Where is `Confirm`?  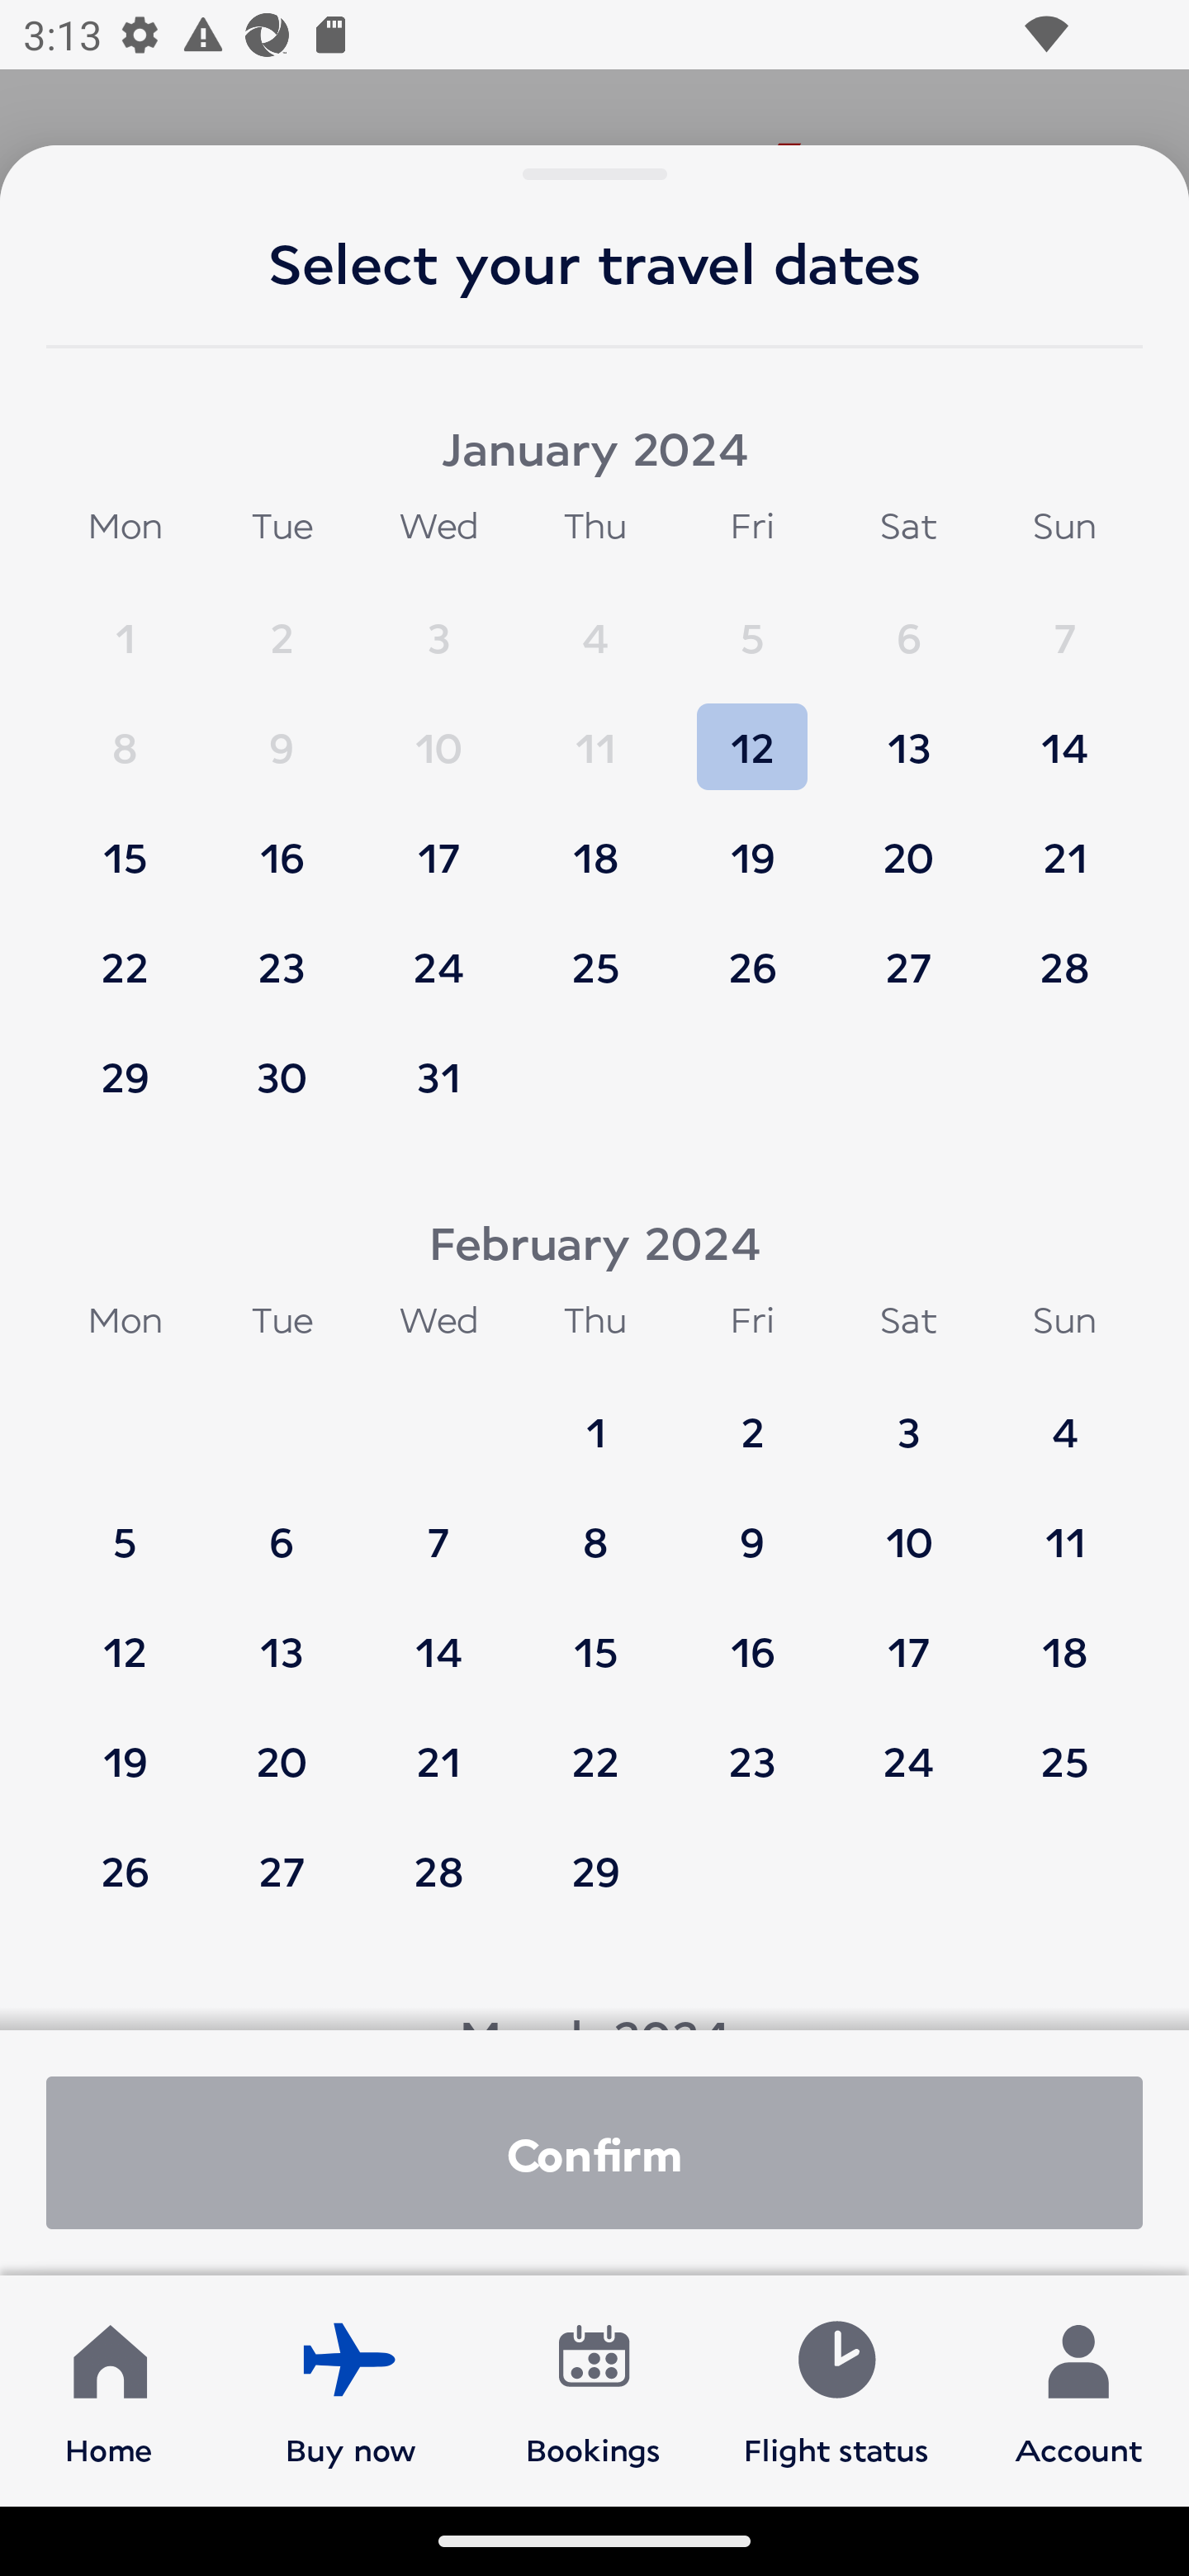
Confirm is located at coordinates (594, 2152).